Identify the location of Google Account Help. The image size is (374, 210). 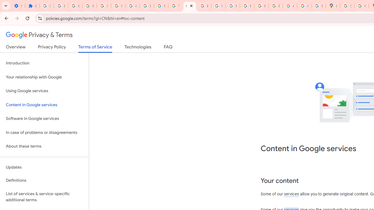
(132, 6).